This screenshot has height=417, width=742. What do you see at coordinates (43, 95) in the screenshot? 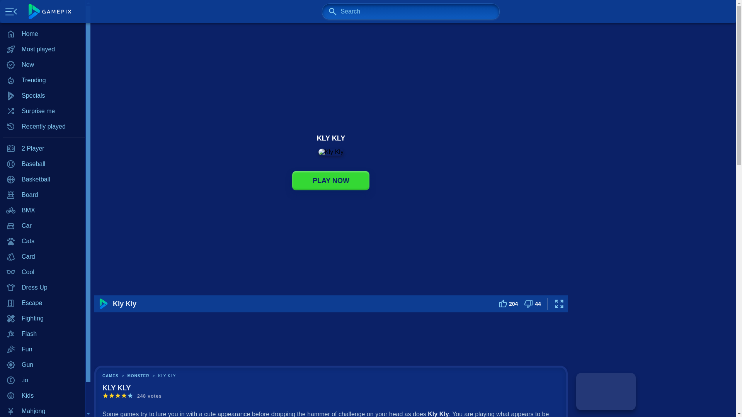
I see `Specials` at bounding box center [43, 95].